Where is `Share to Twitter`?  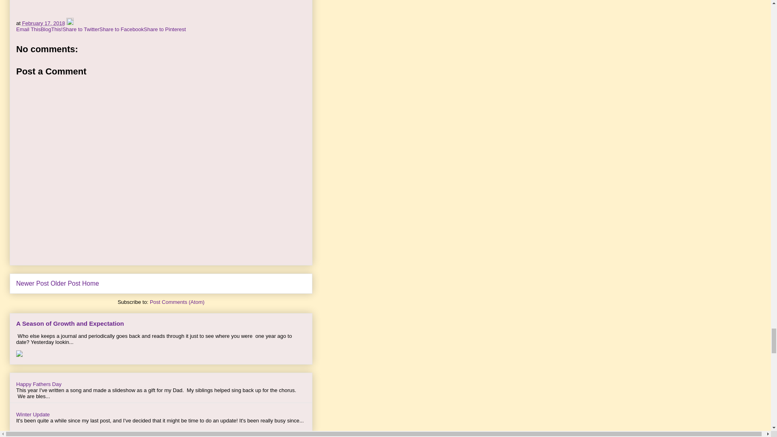 Share to Twitter is located at coordinates (81, 29).